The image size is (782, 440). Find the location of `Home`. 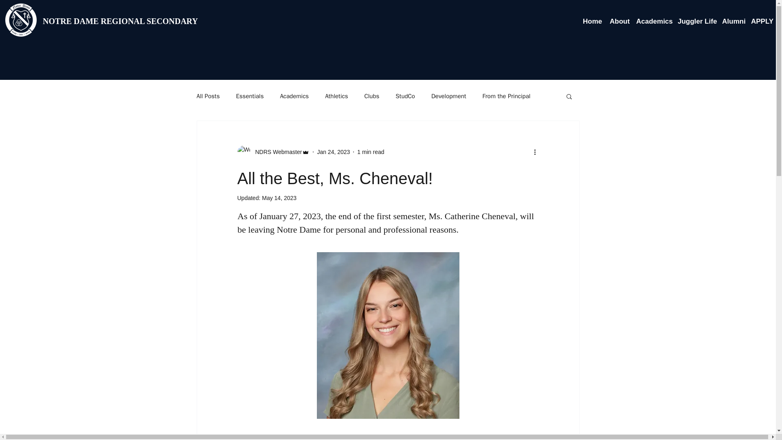

Home is located at coordinates (592, 21).